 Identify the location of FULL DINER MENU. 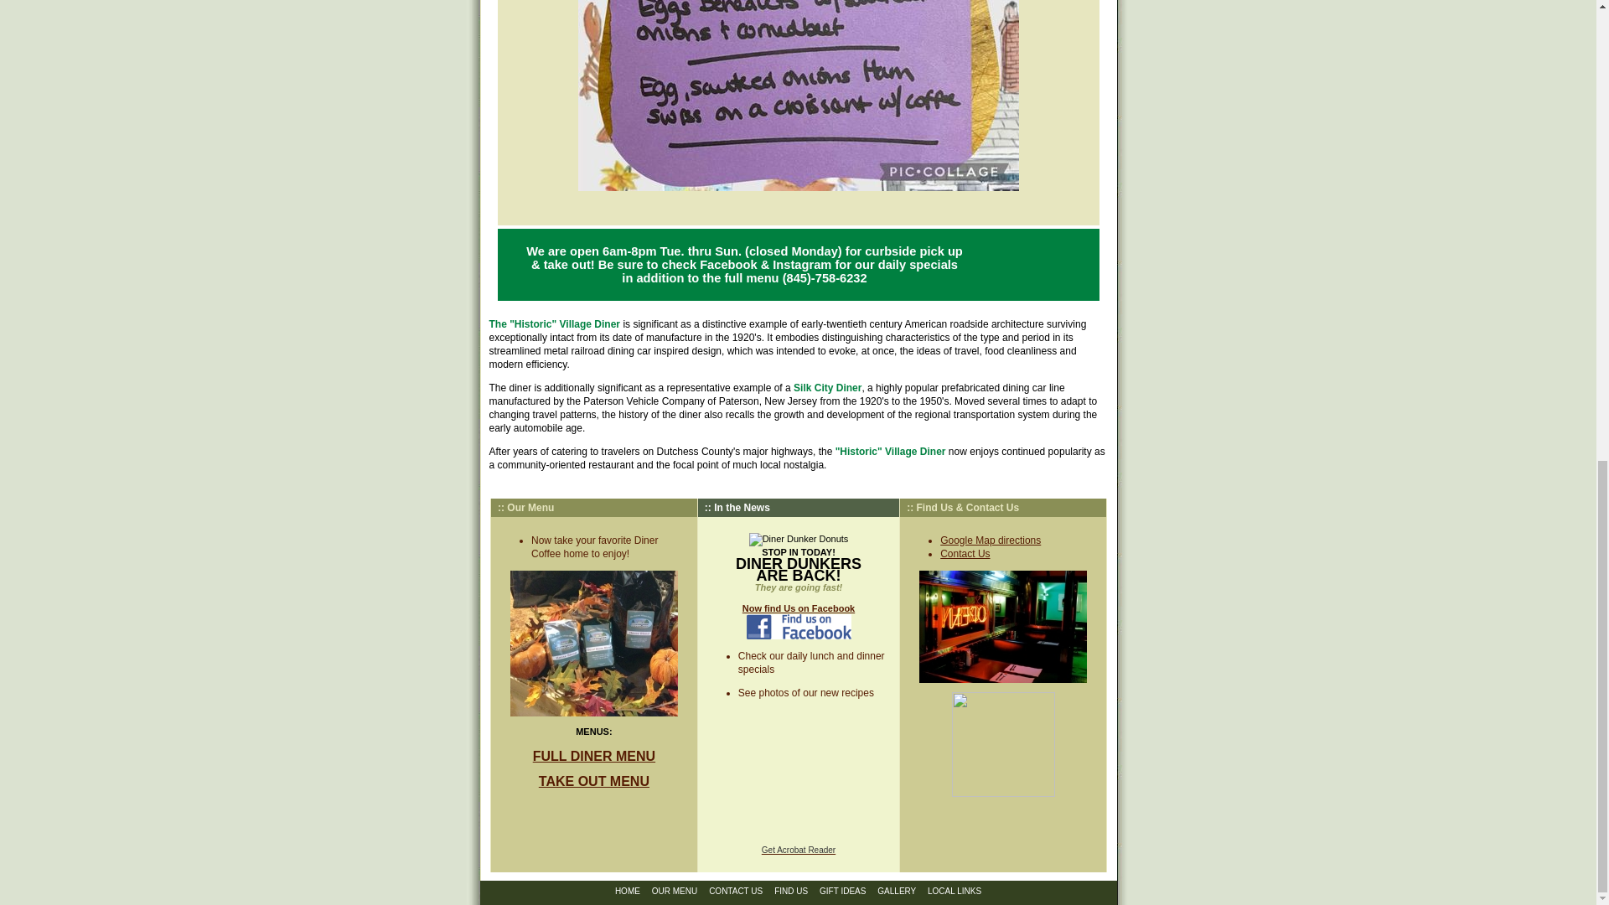
(593, 756).